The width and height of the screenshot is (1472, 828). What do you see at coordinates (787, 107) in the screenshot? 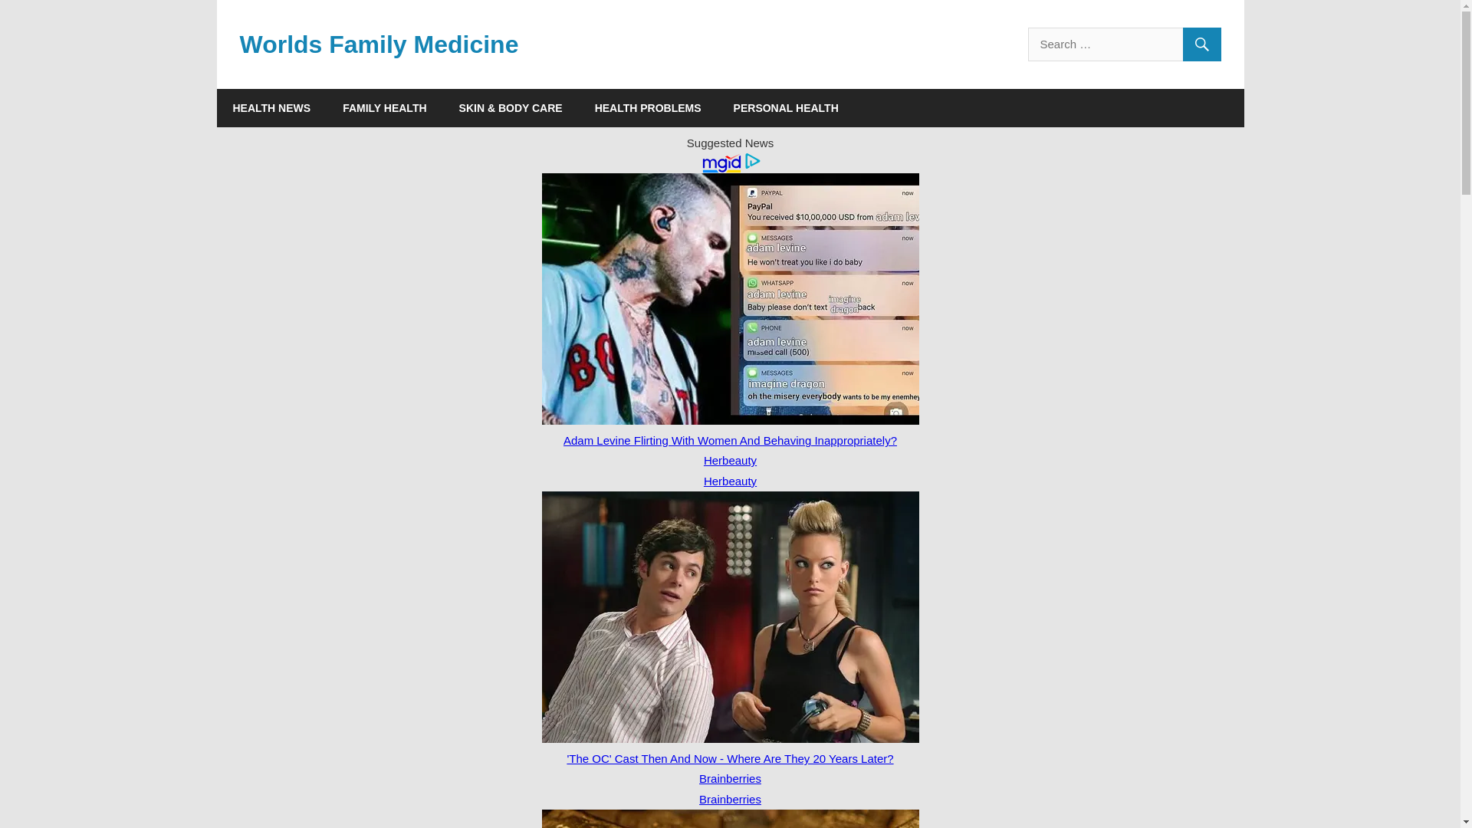
I see `PERSONAL HEALTH` at bounding box center [787, 107].